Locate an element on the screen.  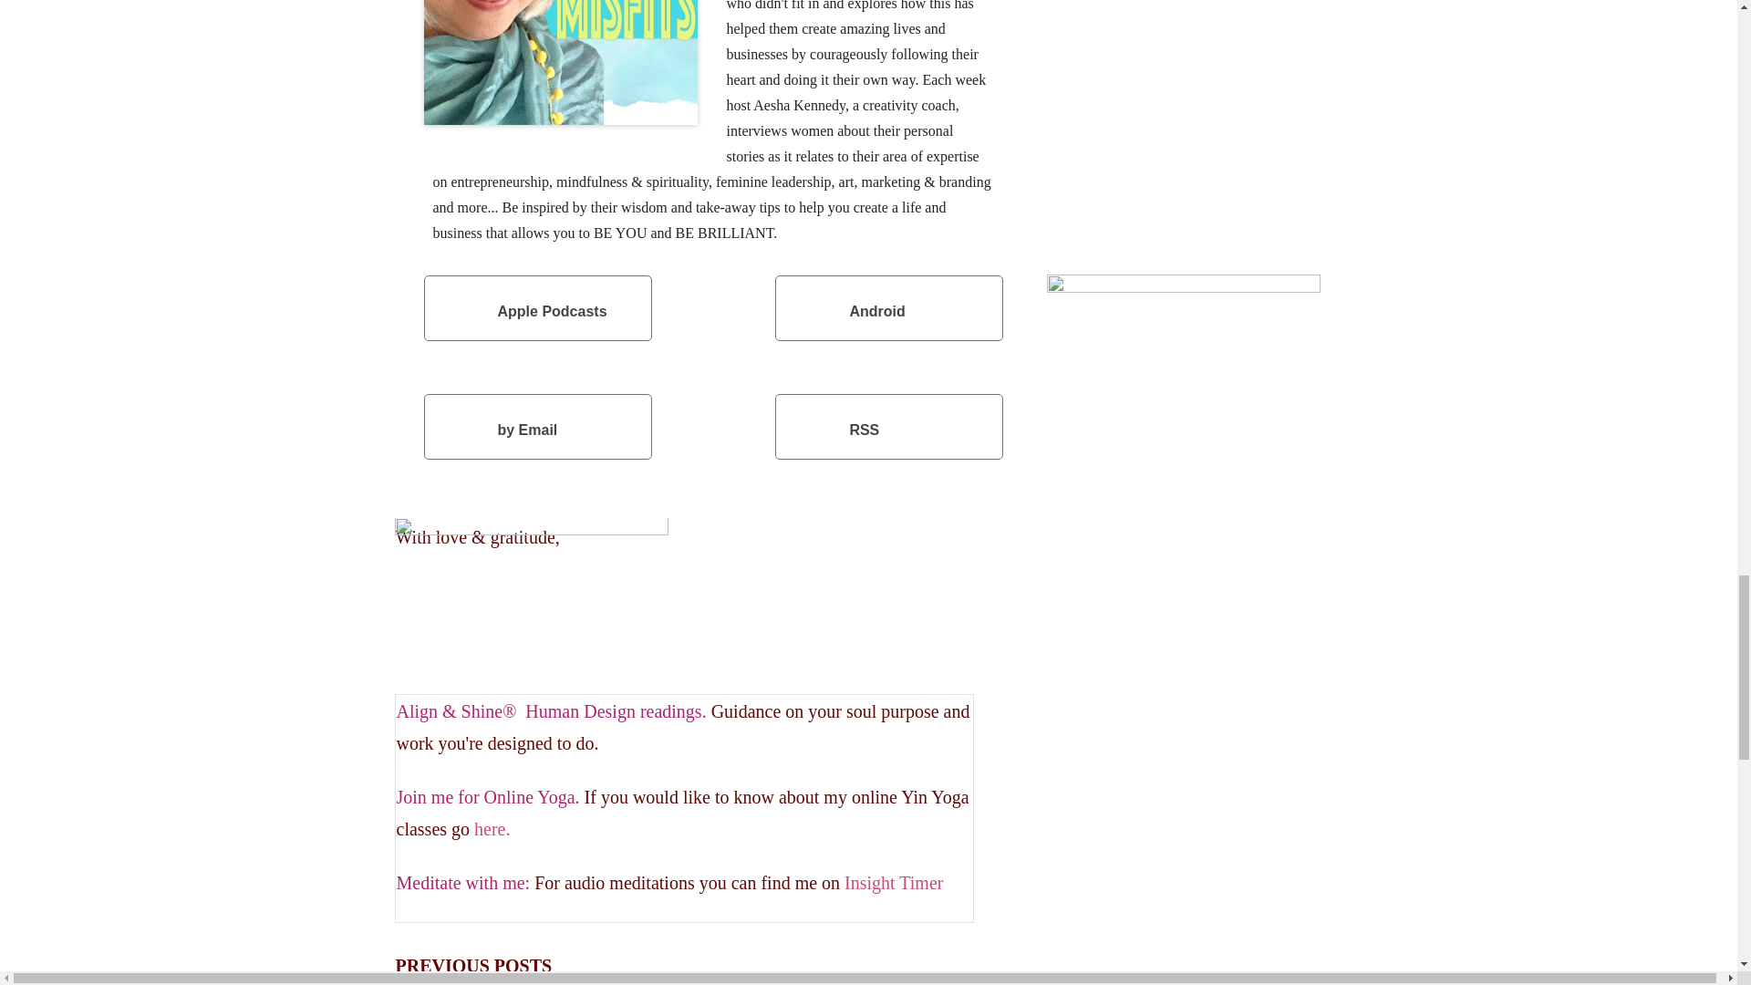
RSS is located at coordinates (889, 427).